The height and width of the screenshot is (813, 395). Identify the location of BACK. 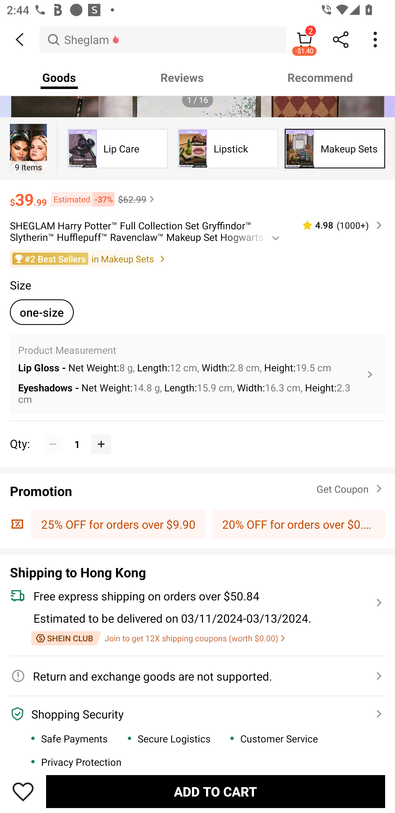
(20, 40).